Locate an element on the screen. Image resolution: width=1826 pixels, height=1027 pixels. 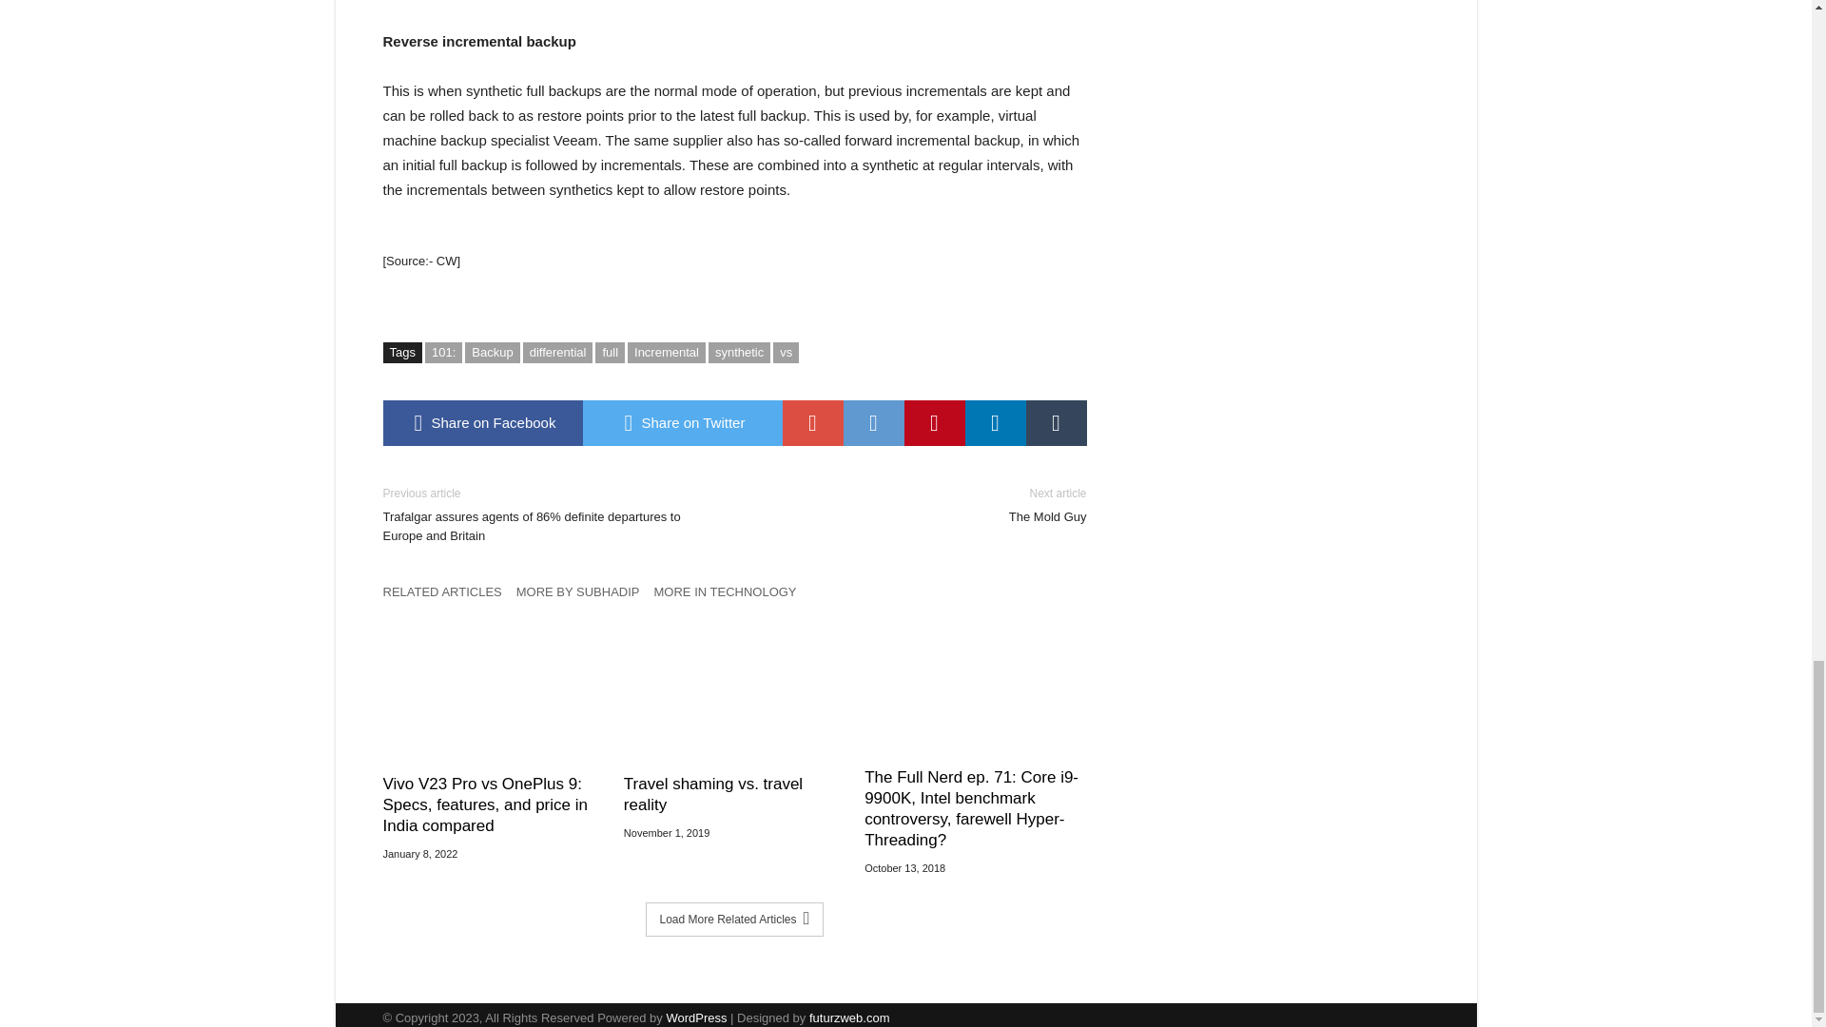
Share on Reddit is located at coordinates (739, 352).